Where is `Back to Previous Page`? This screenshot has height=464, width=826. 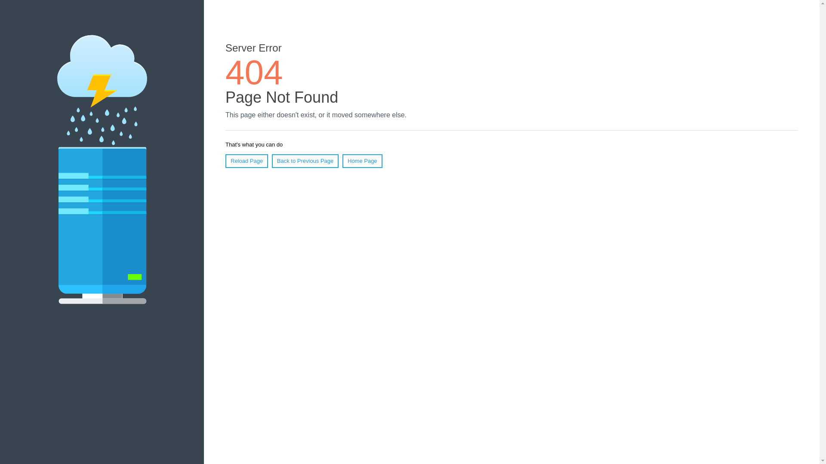
Back to Previous Page is located at coordinates (305, 161).